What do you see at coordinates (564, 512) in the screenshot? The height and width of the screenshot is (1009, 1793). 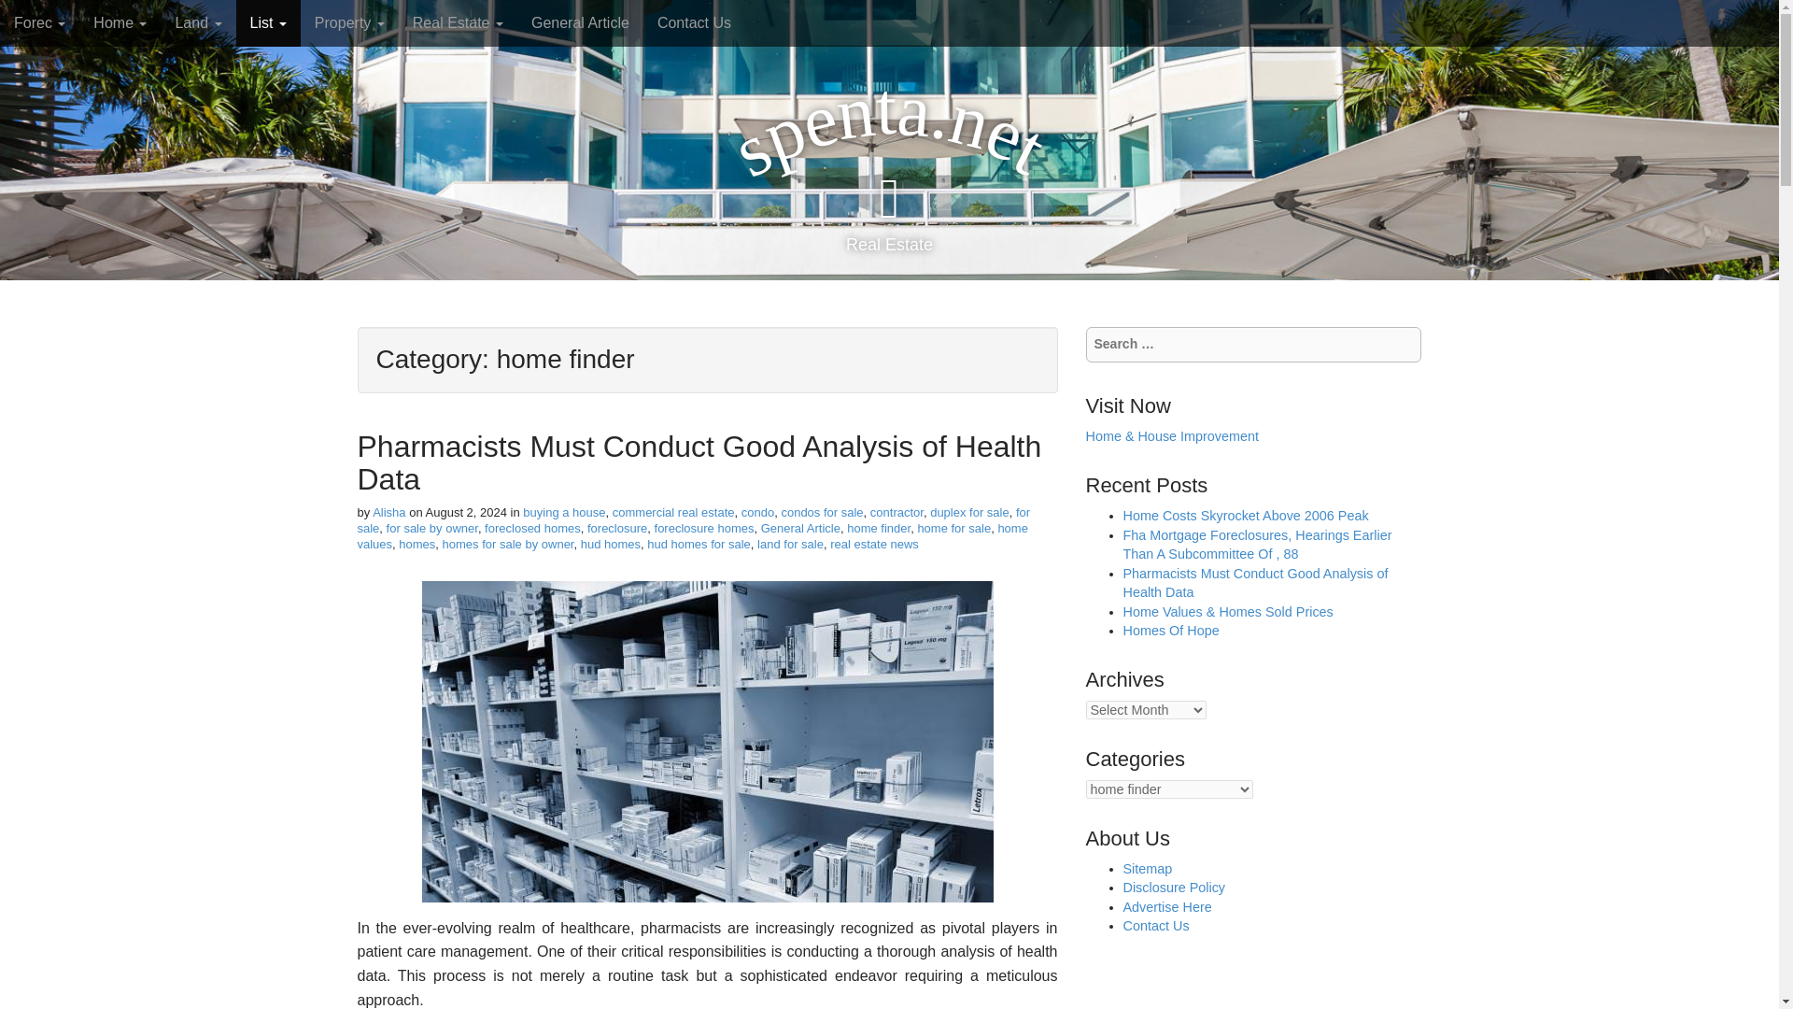 I see `buying a house` at bounding box center [564, 512].